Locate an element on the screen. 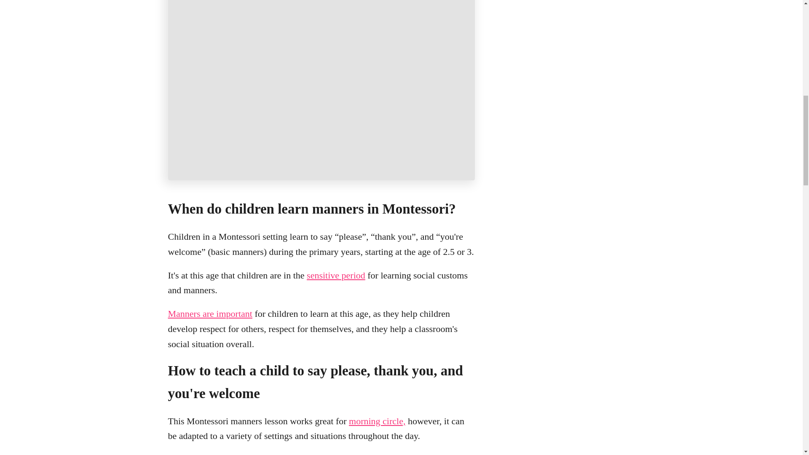  Manners are important is located at coordinates (209, 313).